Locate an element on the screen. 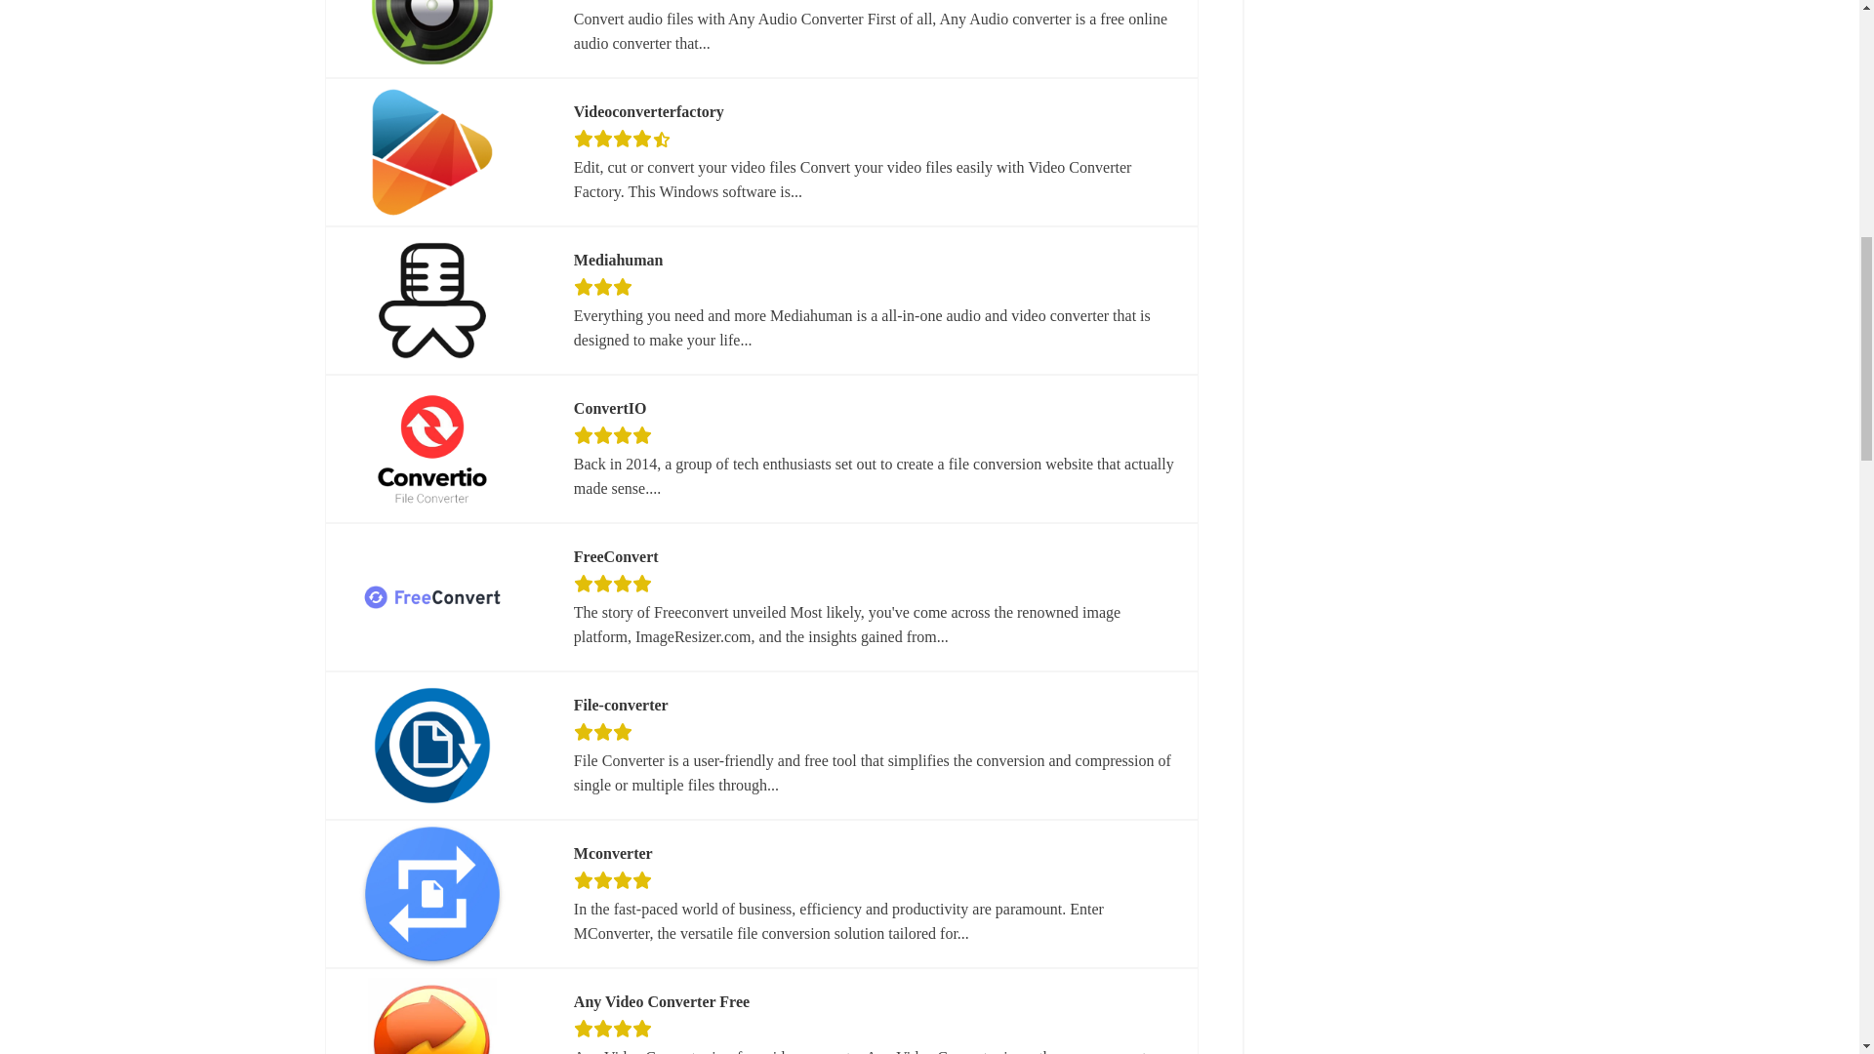 The width and height of the screenshot is (1874, 1054). Mconverter is located at coordinates (613, 853).